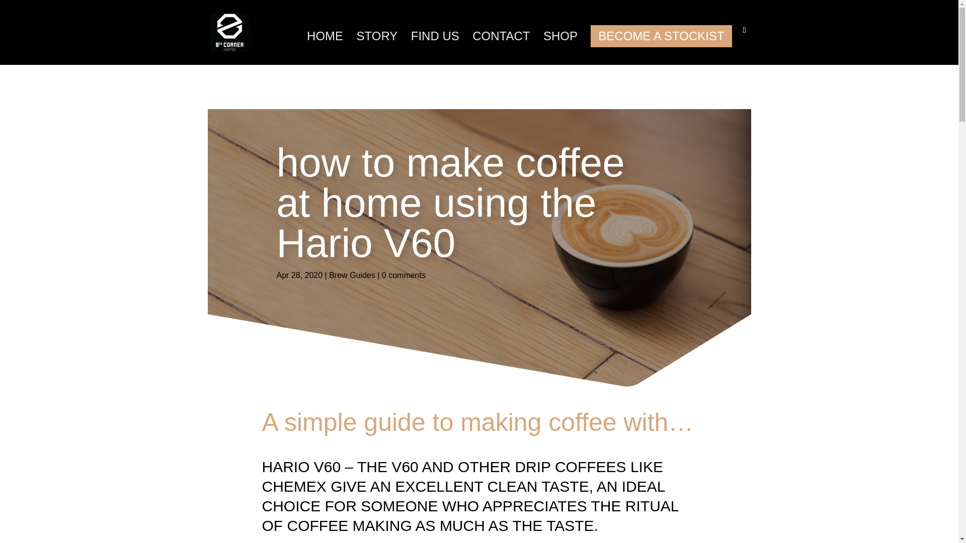 This screenshot has width=966, height=543. I want to click on FIND US, so click(435, 48).